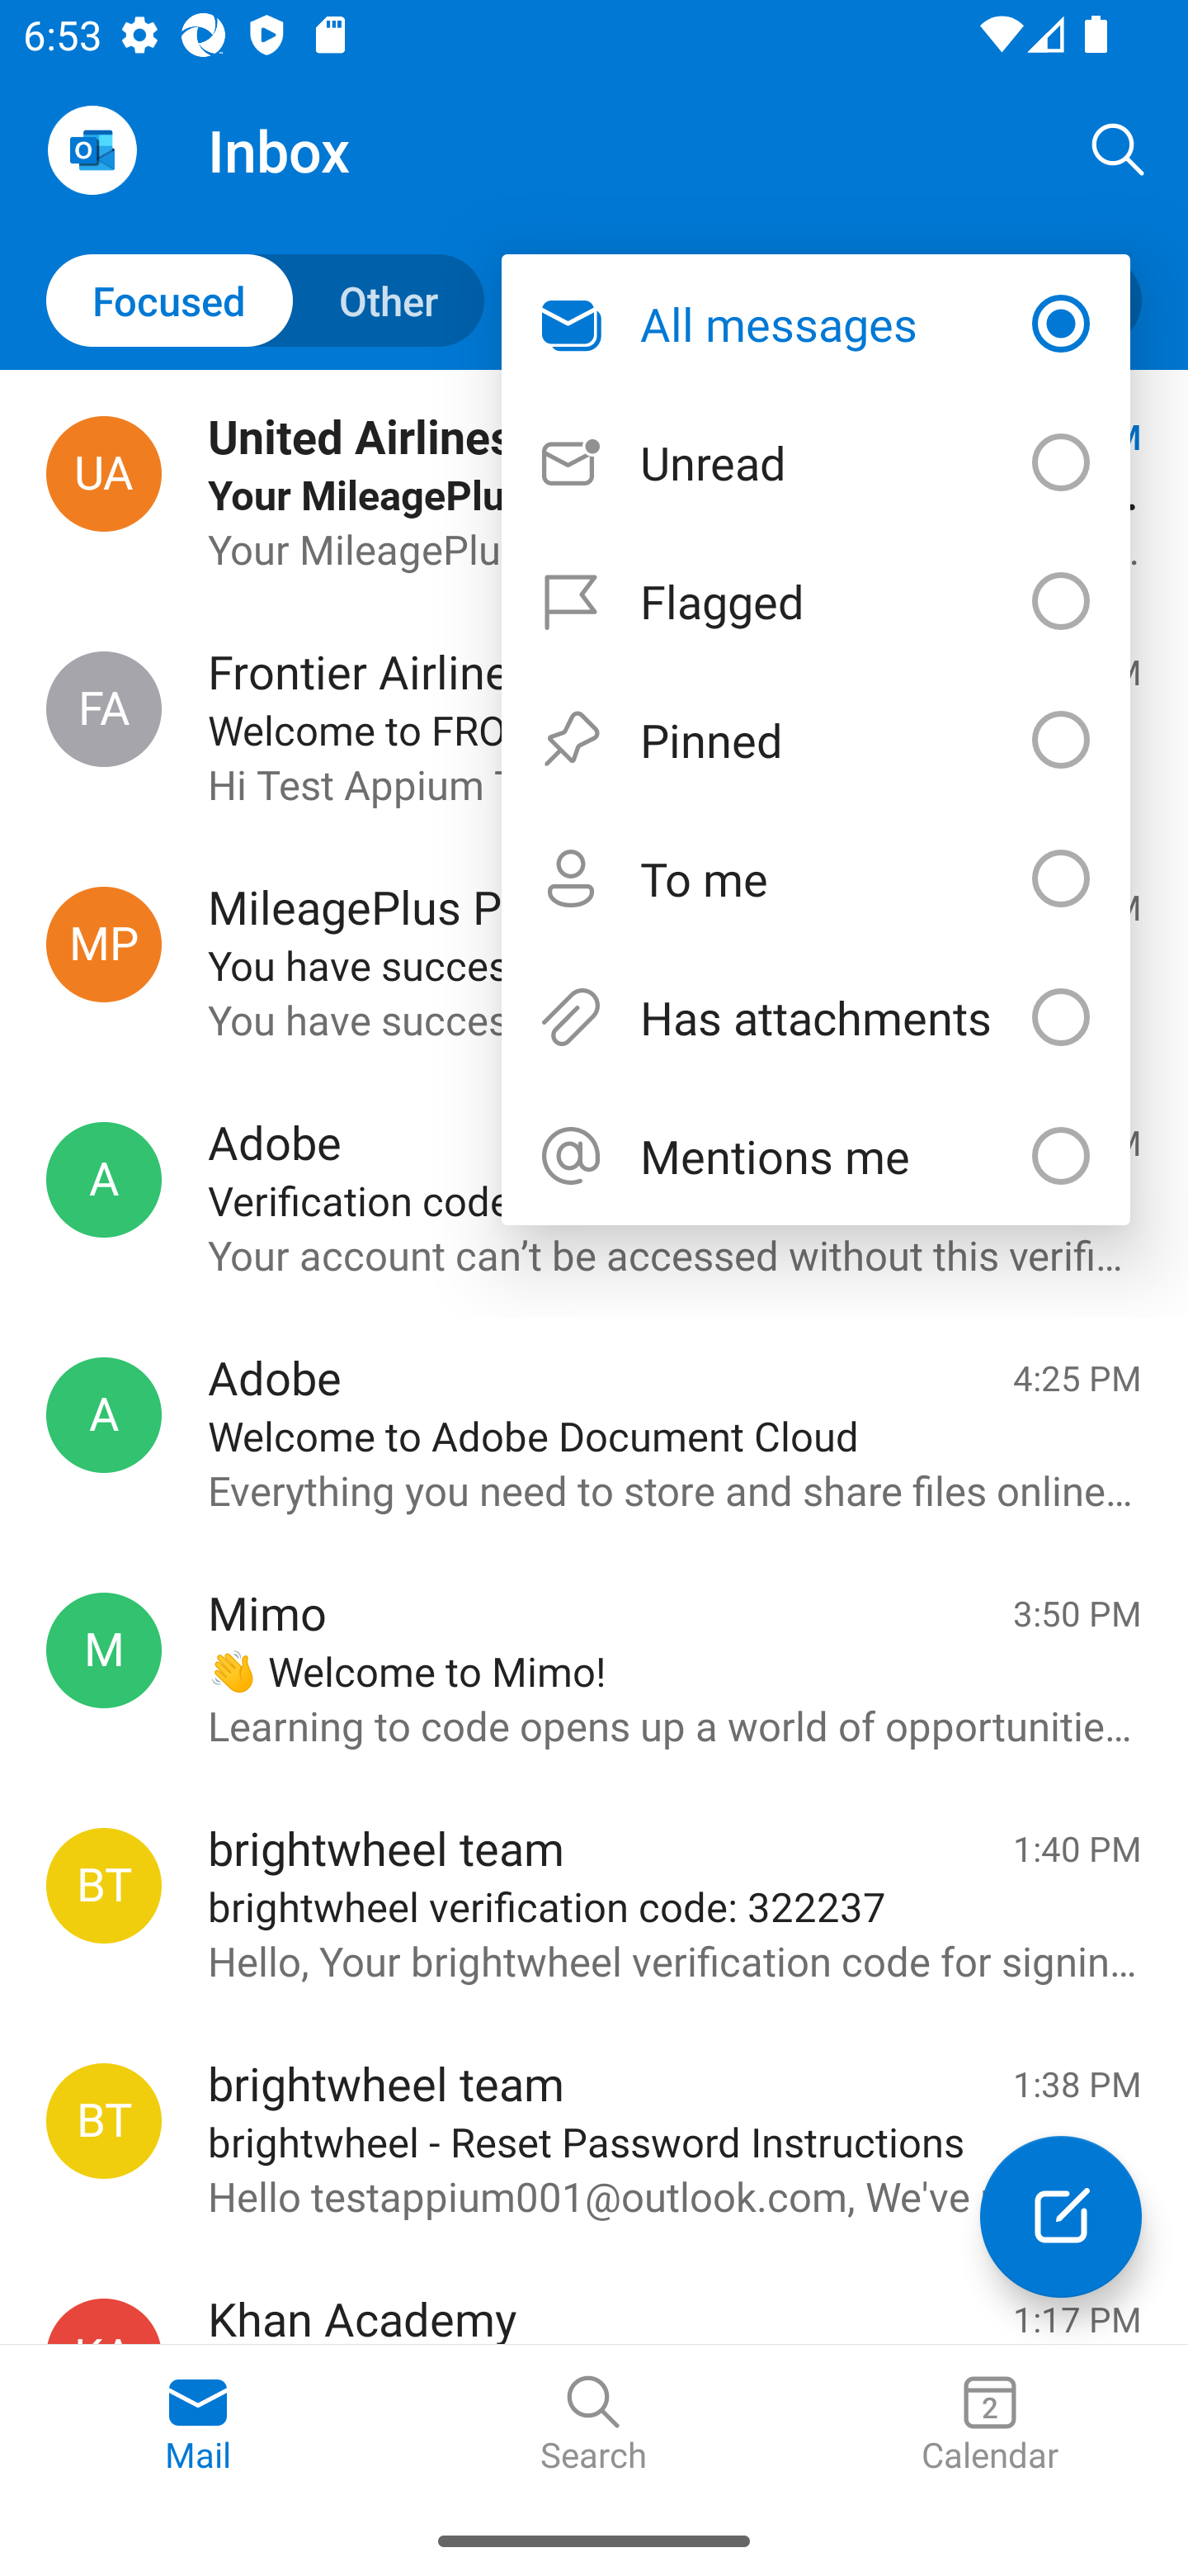 The image size is (1188, 2576). Describe the element at coordinates (815, 599) in the screenshot. I see `Flagged` at that location.